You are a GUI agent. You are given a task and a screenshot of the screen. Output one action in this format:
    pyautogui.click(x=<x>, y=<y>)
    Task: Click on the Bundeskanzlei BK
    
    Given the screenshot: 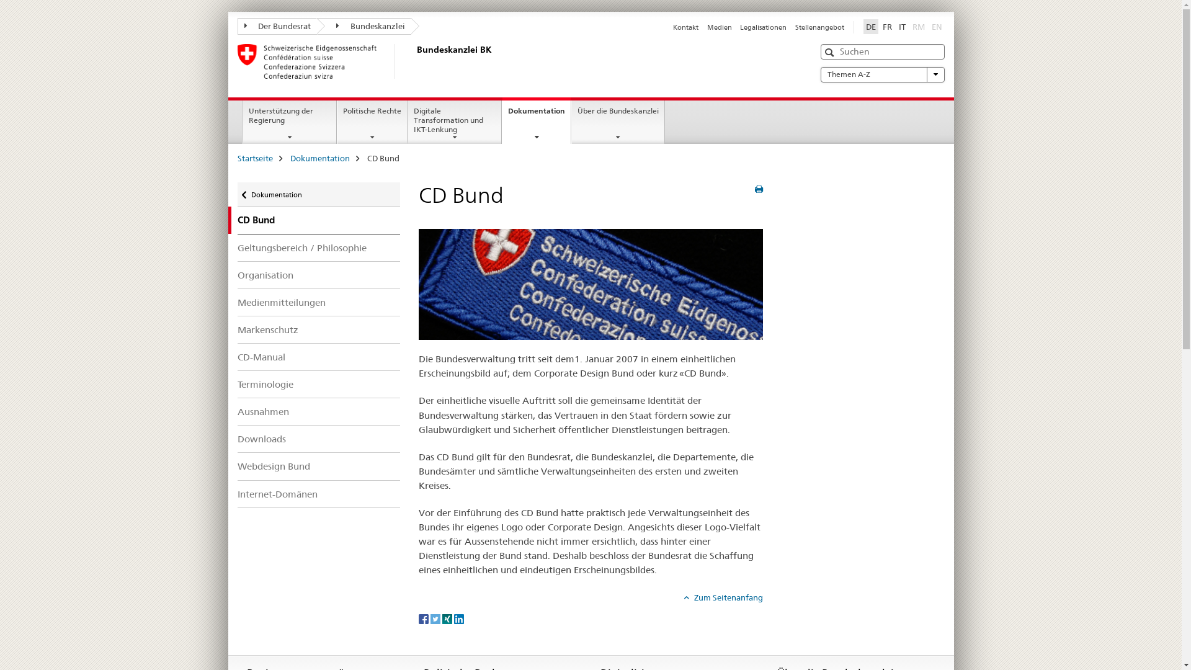 What is the action you would take?
    pyautogui.click(x=414, y=61)
    